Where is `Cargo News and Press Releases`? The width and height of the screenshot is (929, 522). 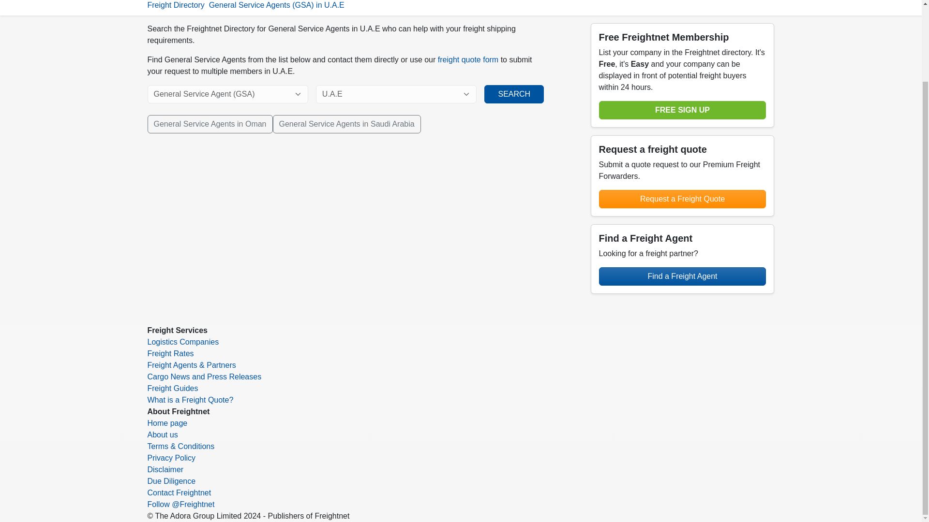 Cargo News and Press Releases is located at coordinates (204, 377).